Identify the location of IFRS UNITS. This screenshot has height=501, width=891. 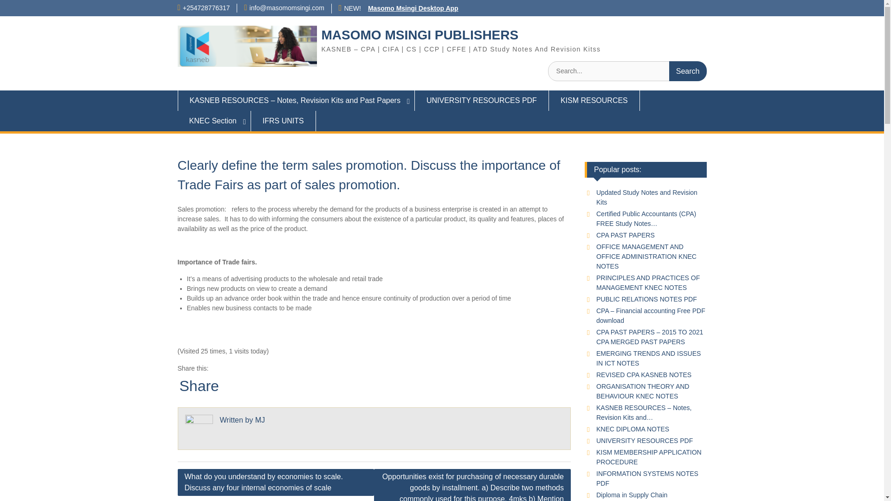
(284, 121).